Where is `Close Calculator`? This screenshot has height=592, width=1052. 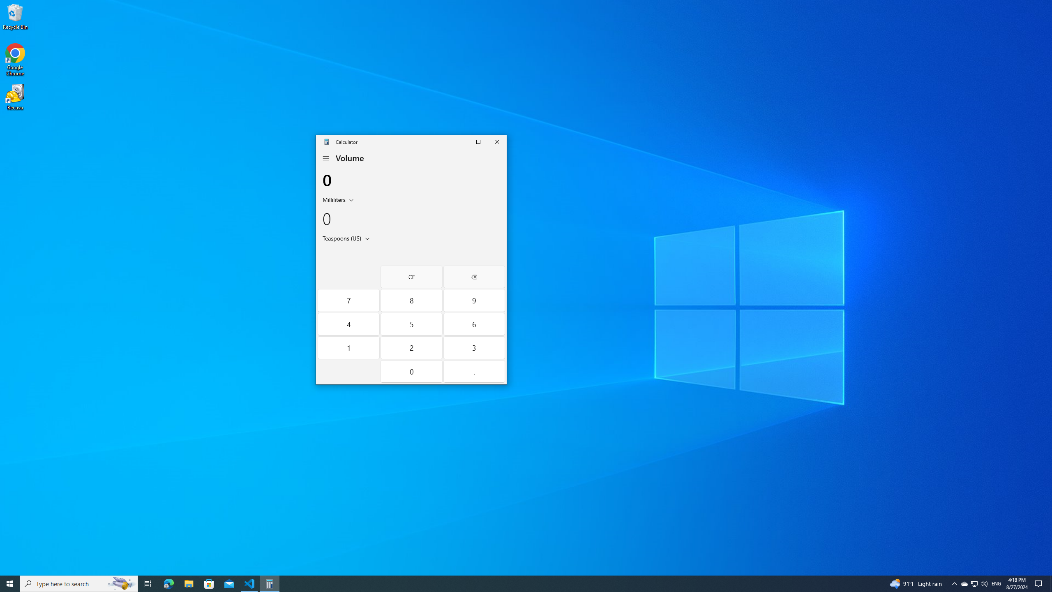 Close Calculator is located at coordinates (497, 141).